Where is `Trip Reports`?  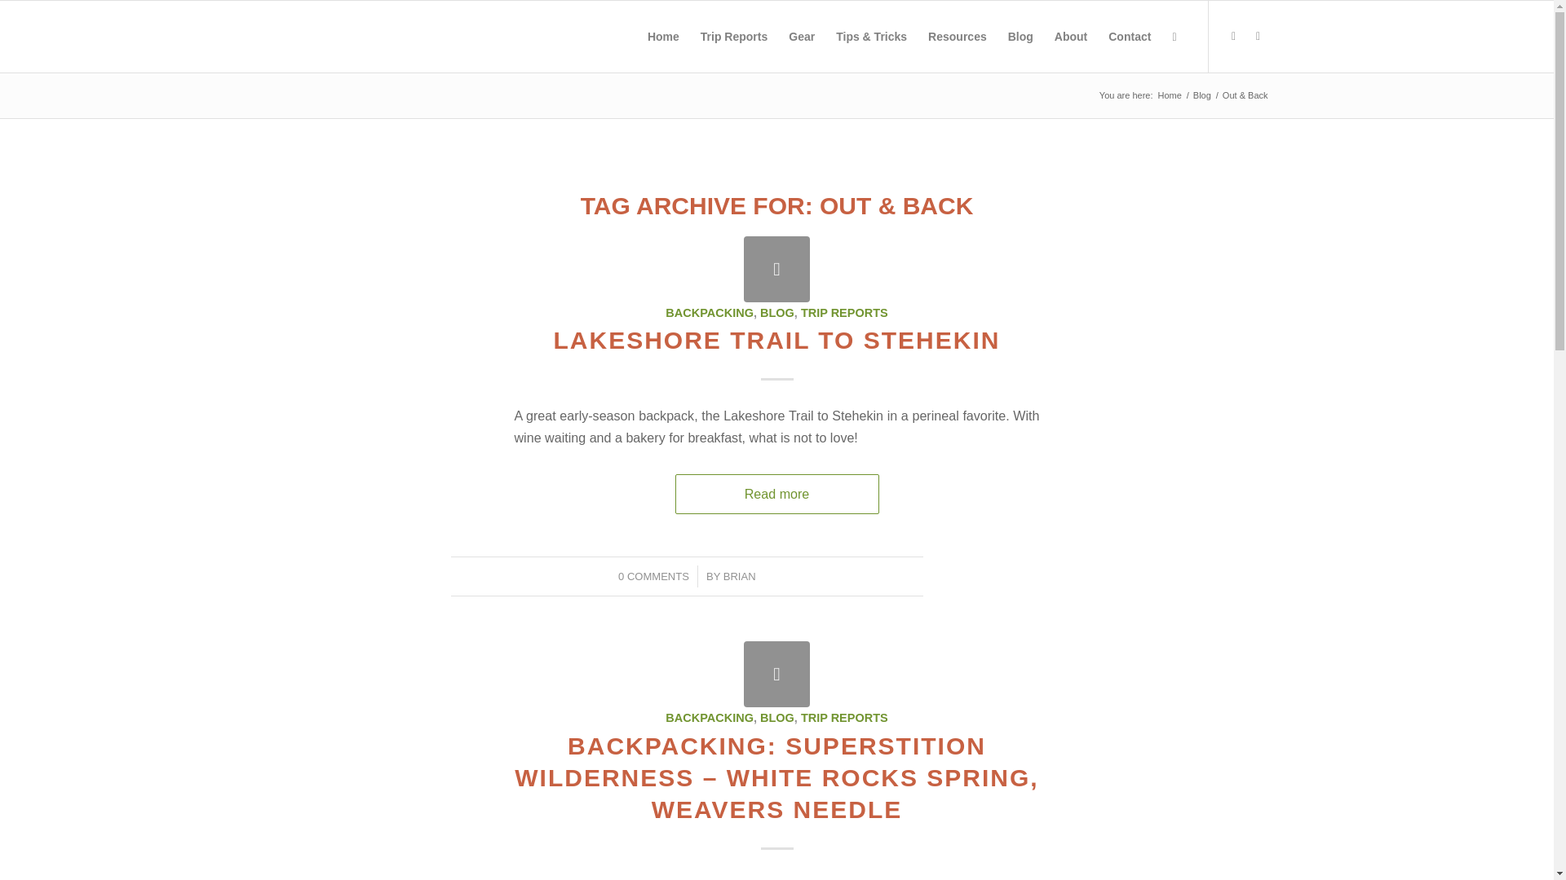
Trip Reports is located at coordinates (734, 36).